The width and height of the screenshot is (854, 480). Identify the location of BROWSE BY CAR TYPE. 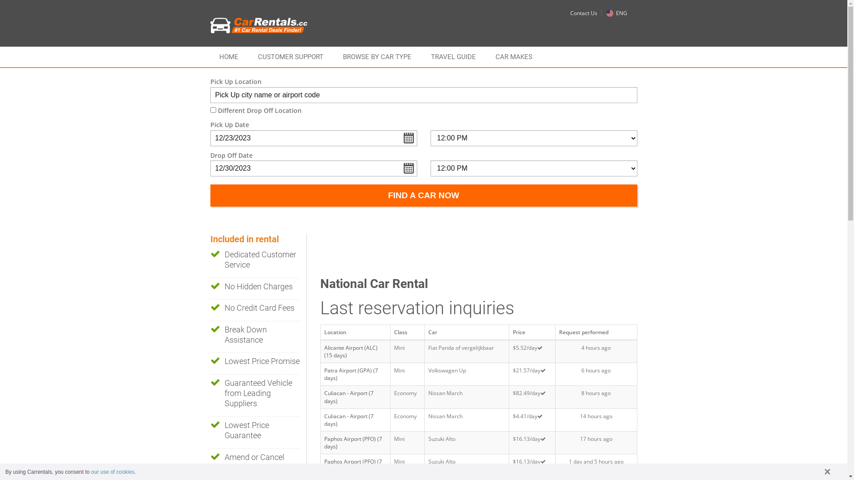
(377, 57).